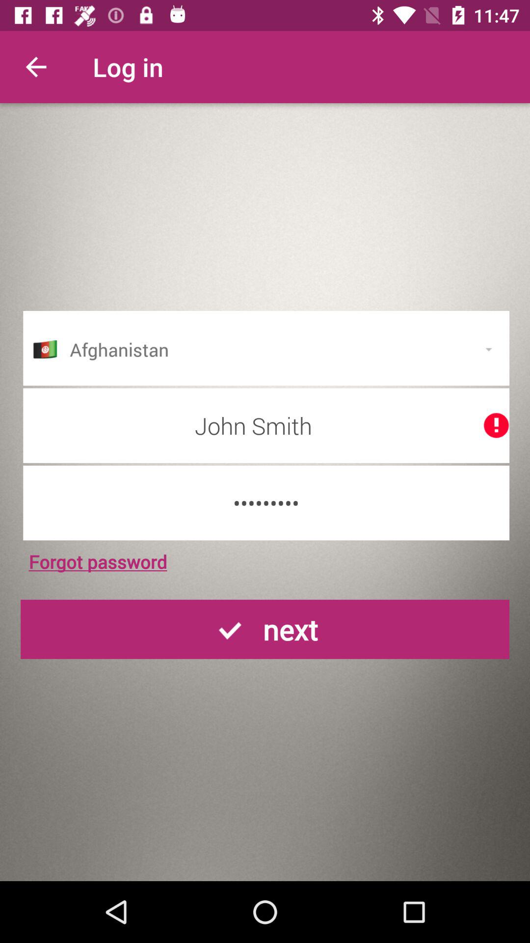 The width and height of the screenshot is (530, 943). Describe the element at coordinates (266, 503) in the screenshot. I see `press the icon below john smith item` at that location.